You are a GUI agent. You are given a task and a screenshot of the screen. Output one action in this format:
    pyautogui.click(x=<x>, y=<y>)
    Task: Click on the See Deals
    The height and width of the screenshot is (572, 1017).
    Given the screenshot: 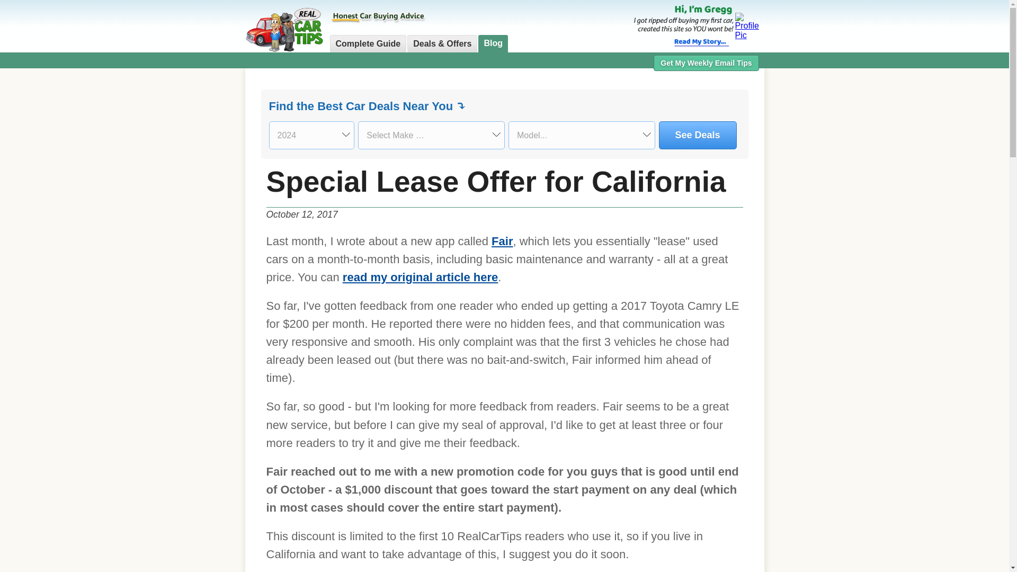 What is the action you would take?
    pyautogui.click(x=698, y=135)
    